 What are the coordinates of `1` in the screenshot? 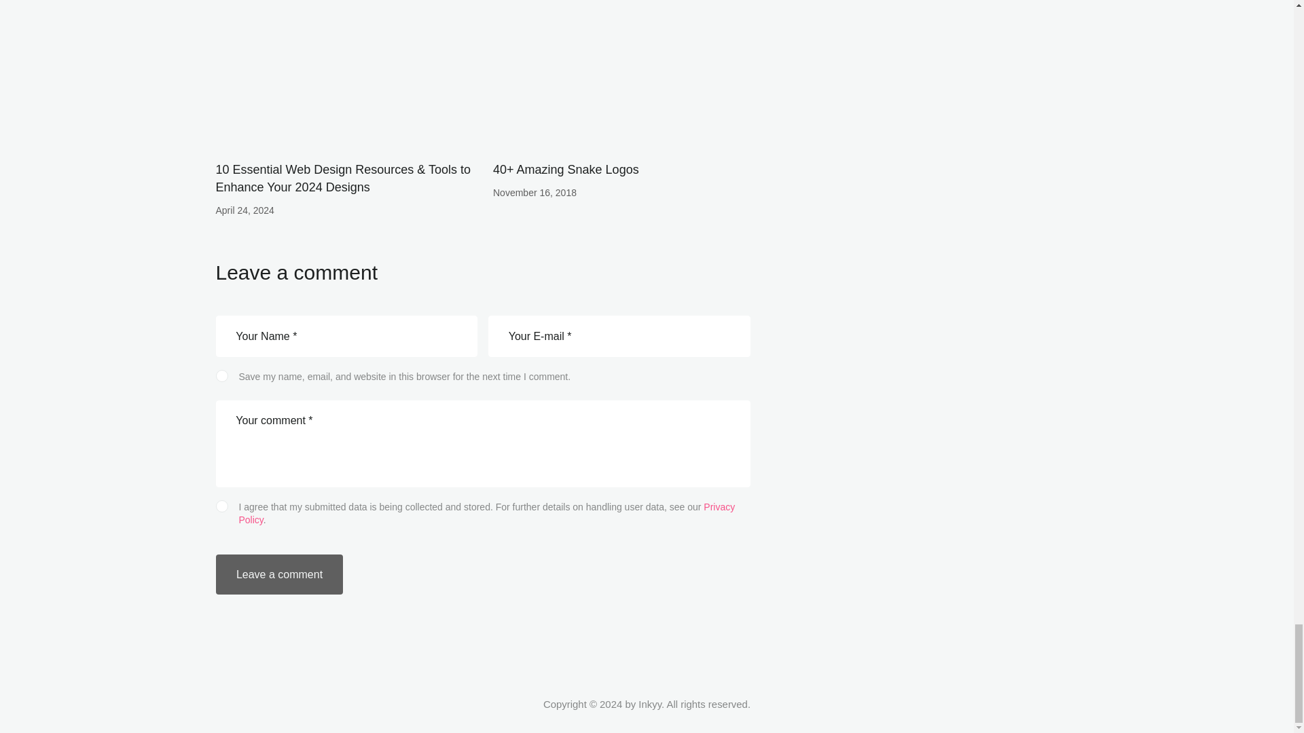 It's located at (484, 505).